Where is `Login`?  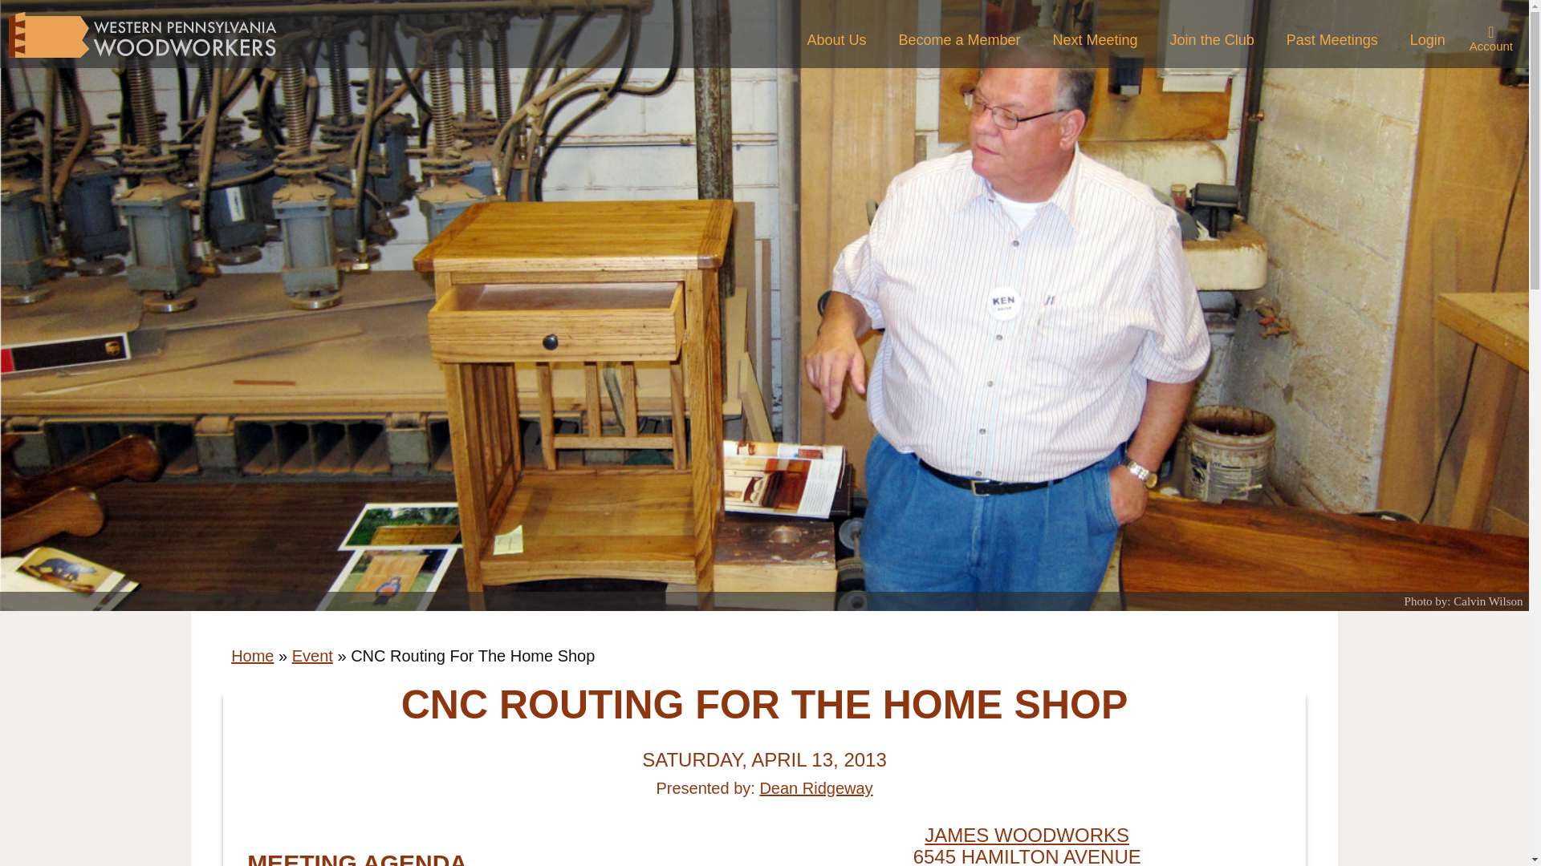 Login is located at coordinates (1427, 40).